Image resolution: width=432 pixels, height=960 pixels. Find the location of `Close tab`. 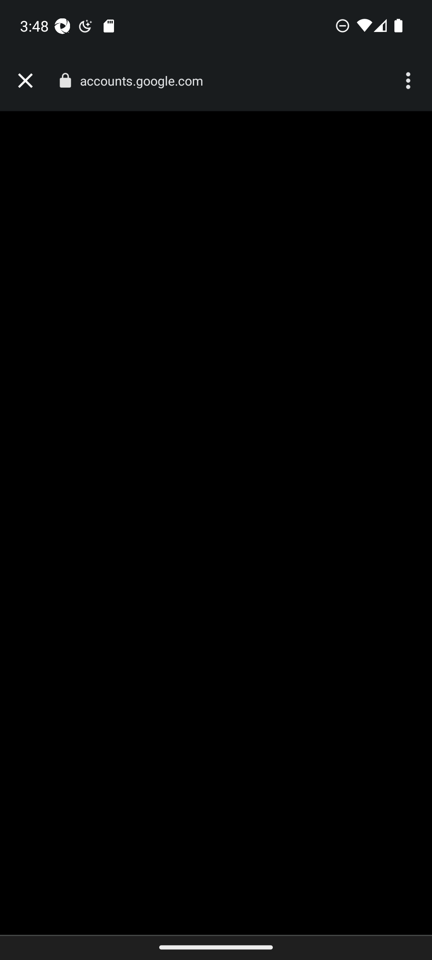

Close tab is located at coordinates (25, 81).